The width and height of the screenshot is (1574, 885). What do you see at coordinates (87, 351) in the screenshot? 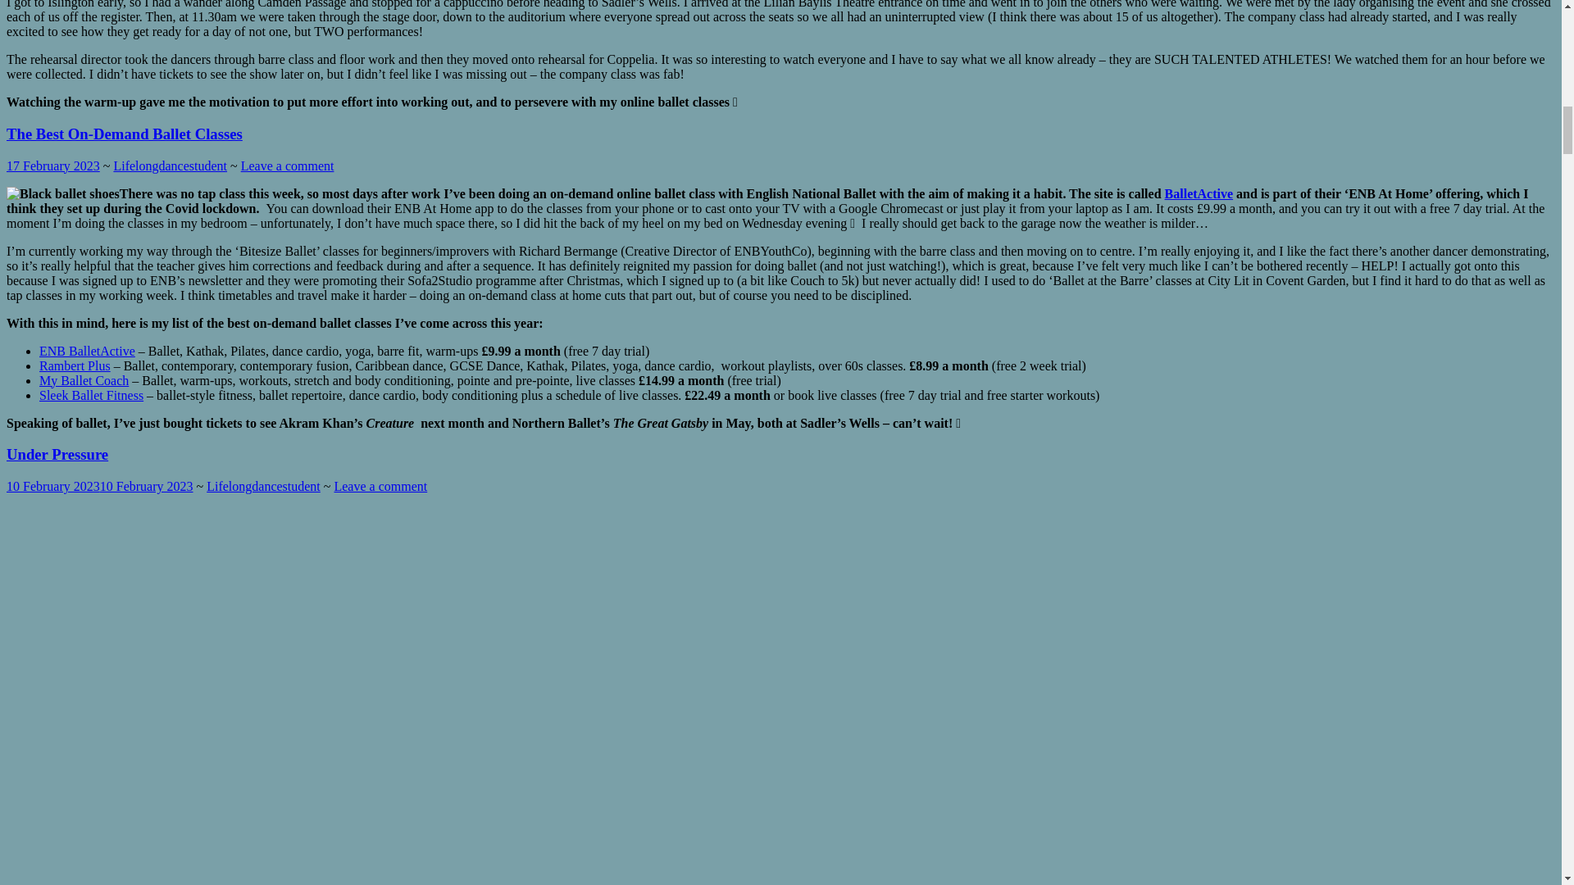
I see `ENB BalletActive` at bounding box center [87, 351].